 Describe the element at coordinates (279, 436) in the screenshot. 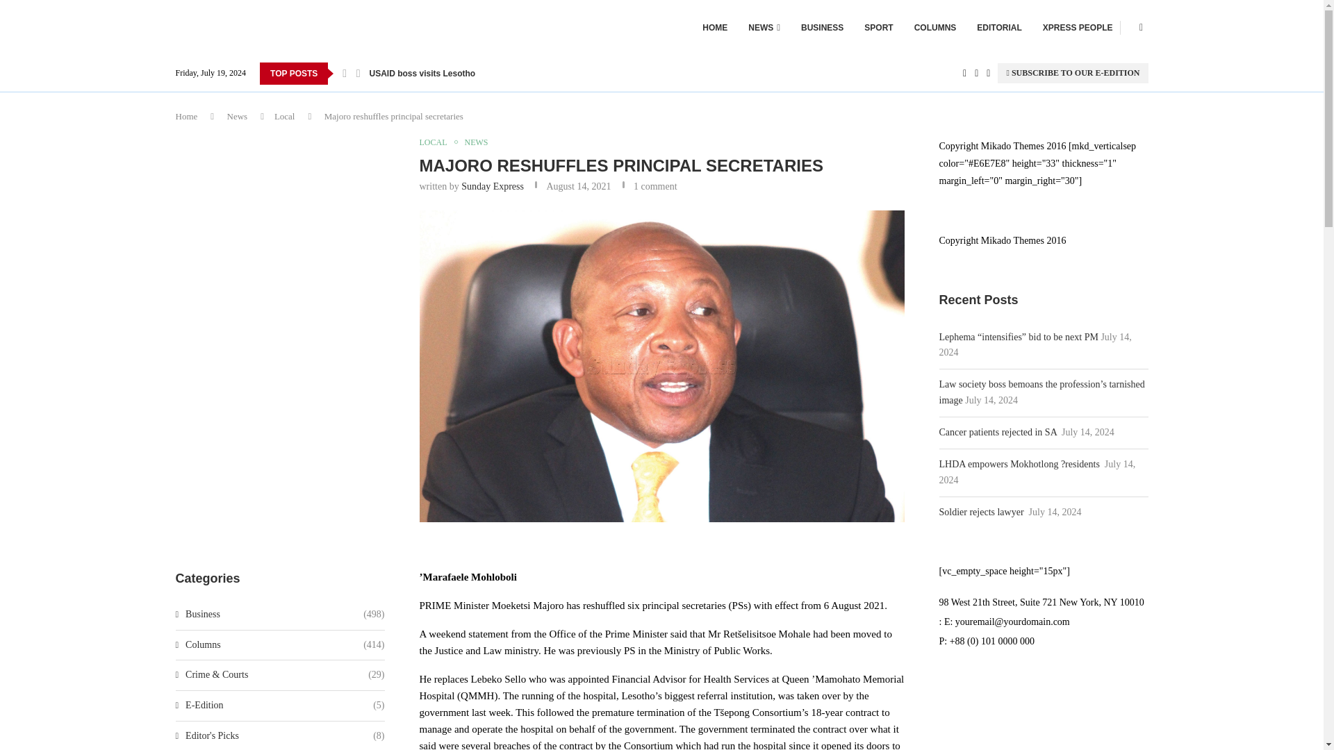

I see `Advertisement` at that location.